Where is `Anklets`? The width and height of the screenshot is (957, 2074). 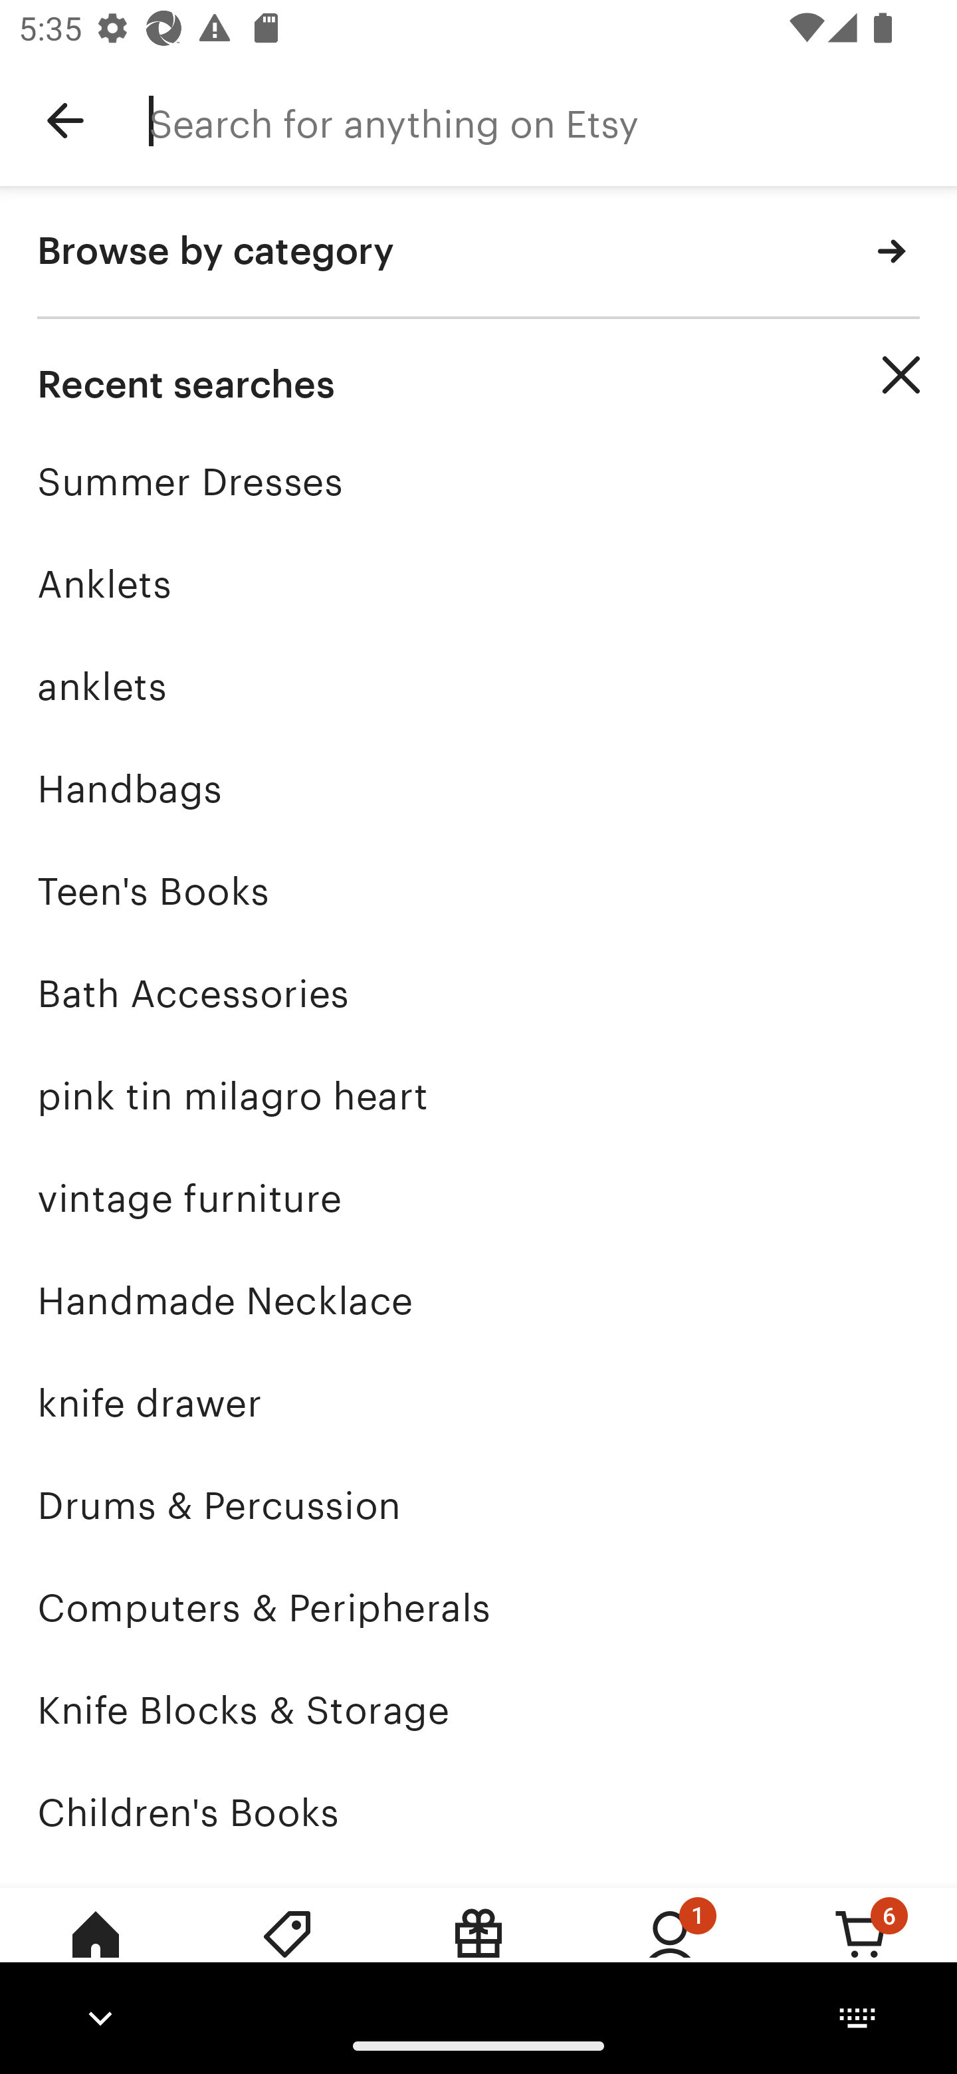
Anklets is located at coordinates (478, 584).